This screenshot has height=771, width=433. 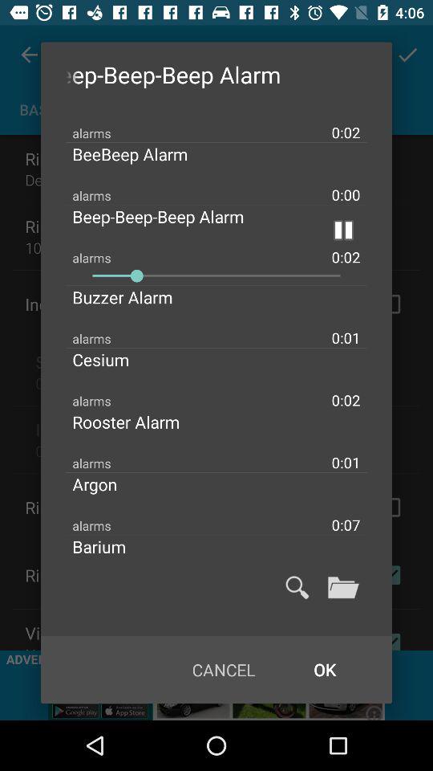 I want to click on tap item at the top right corner, so click(x=343, y=230).